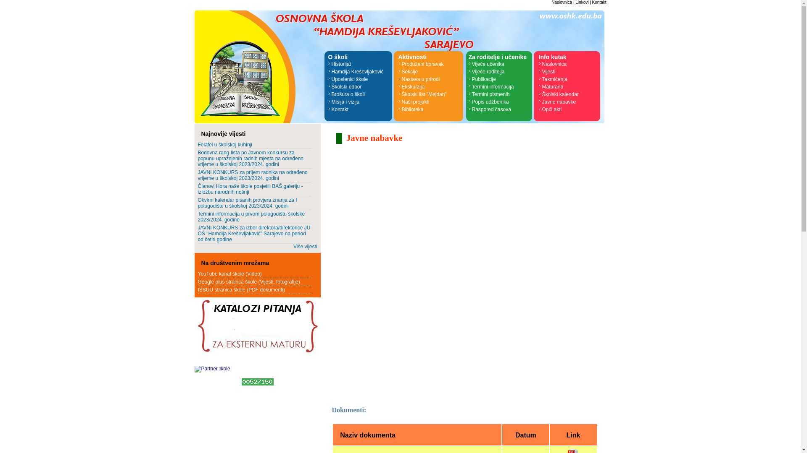 The image size is (807, 453). I want to click on Termini pismenih, so click(500, 94).